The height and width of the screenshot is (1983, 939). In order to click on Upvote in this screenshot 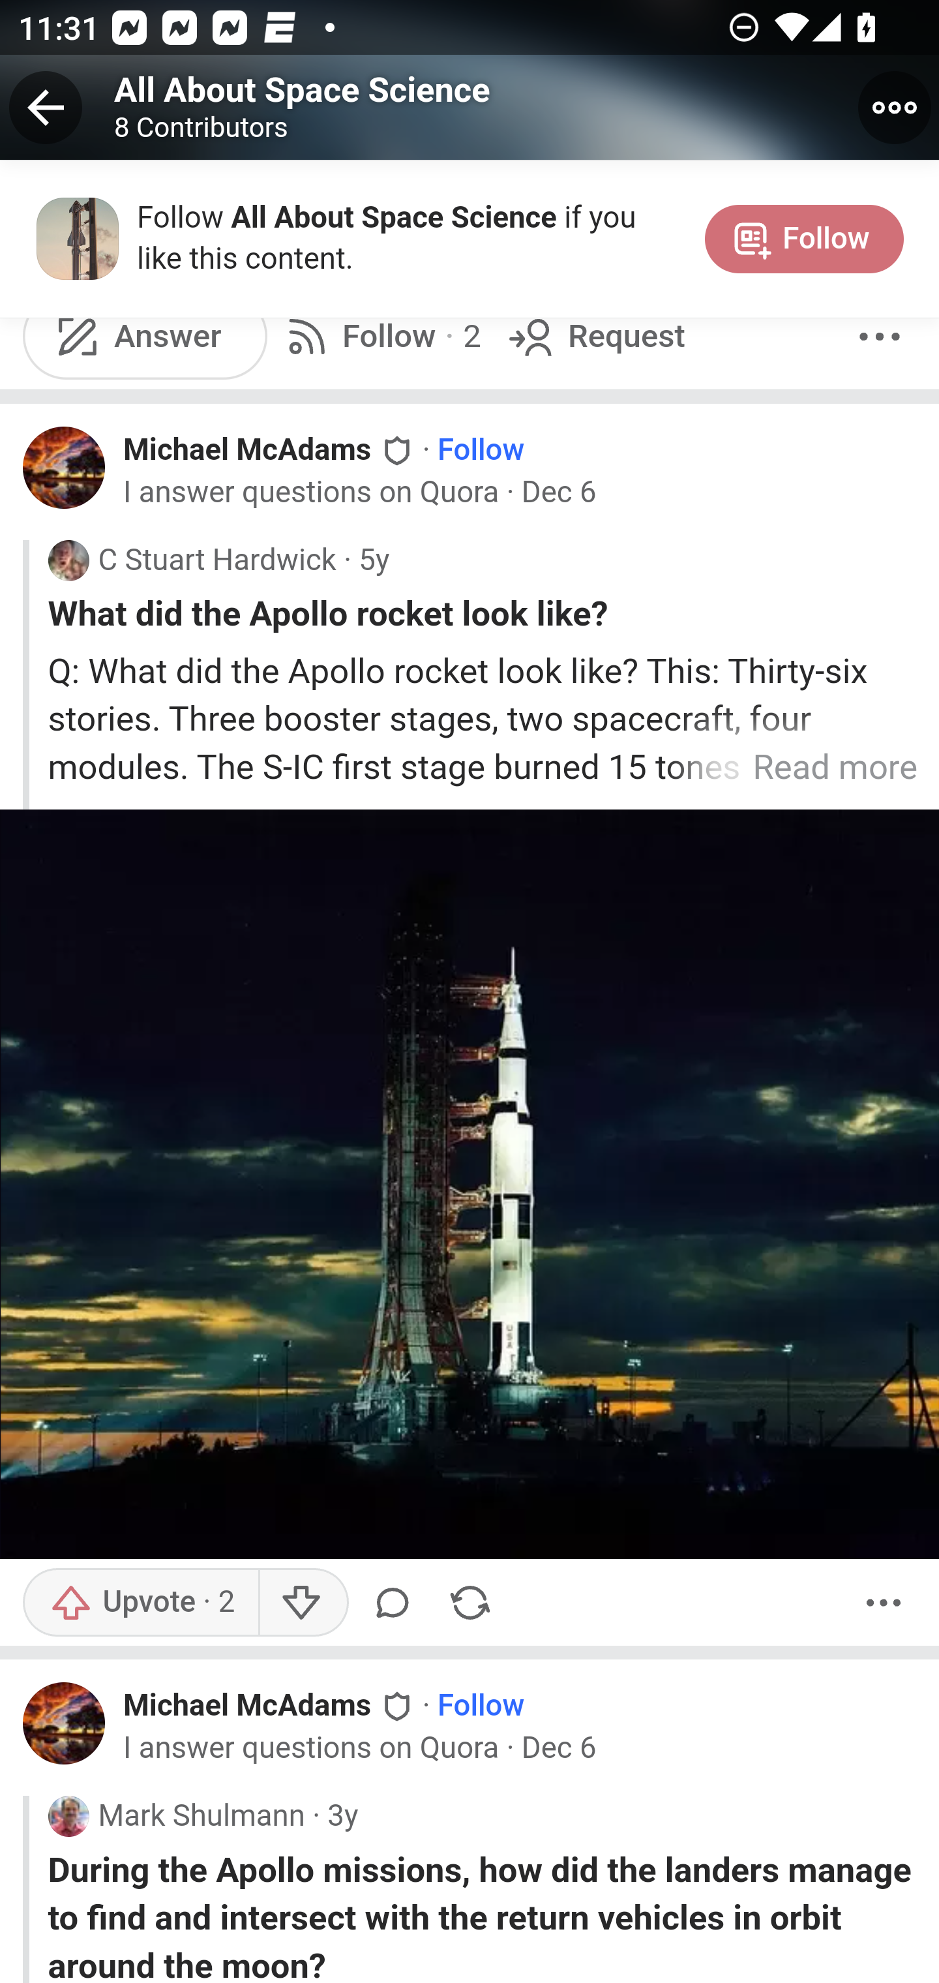, I will do `click(141, 1604)`.